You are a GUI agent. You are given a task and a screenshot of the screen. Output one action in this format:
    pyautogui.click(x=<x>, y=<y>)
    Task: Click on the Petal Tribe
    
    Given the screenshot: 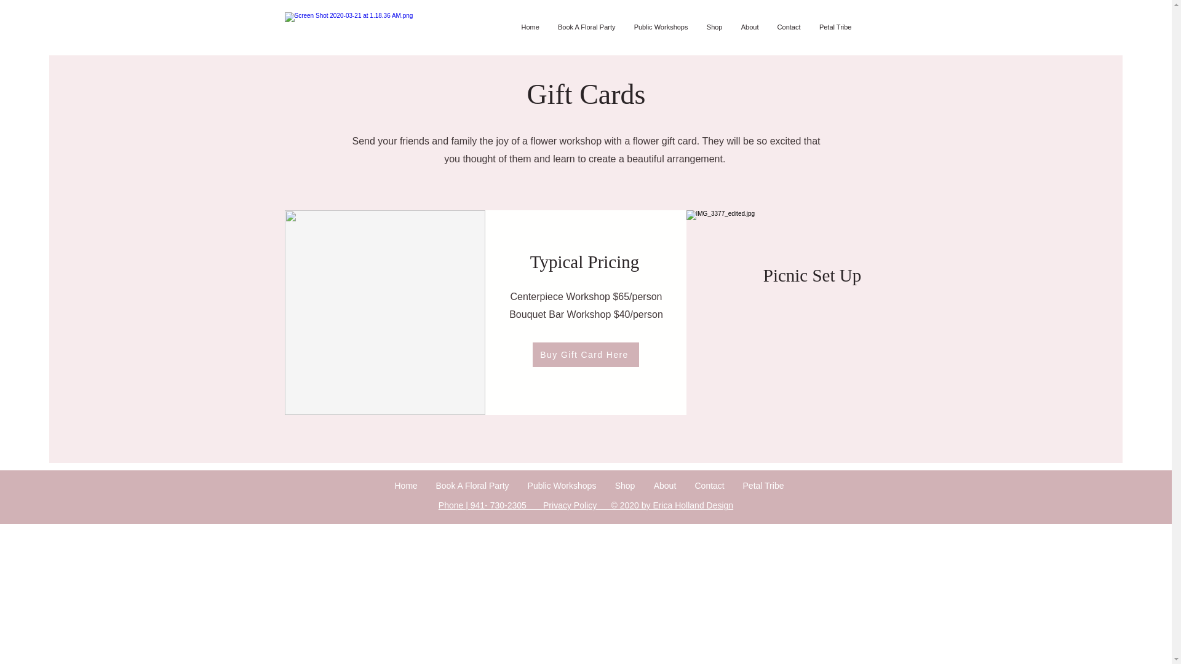 What is the action you would take?
    pyautogui.click(x=763, y=486)
    